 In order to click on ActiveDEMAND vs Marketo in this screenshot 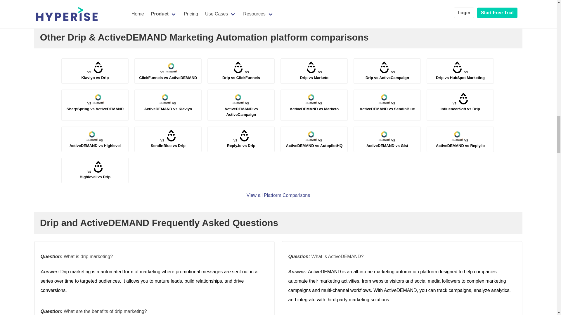, I will do `click(314, 106)`.